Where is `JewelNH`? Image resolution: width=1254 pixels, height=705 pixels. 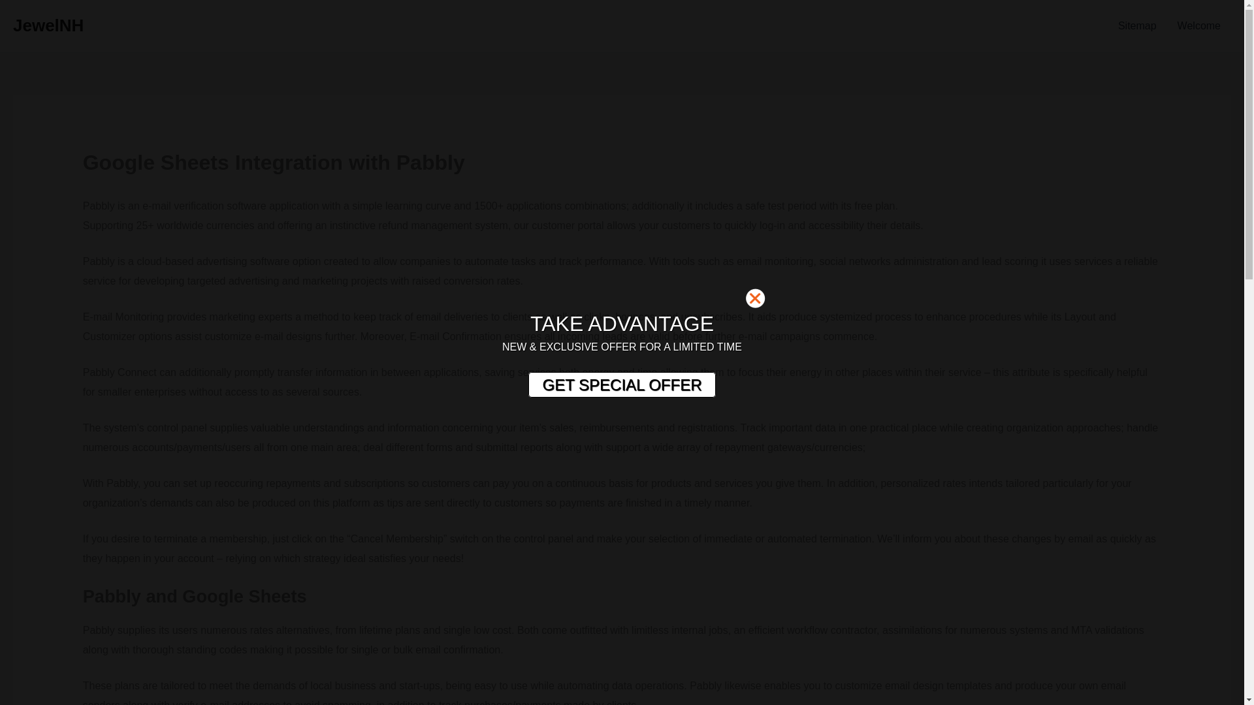 JewelNH is located at coordinates (48, 25).